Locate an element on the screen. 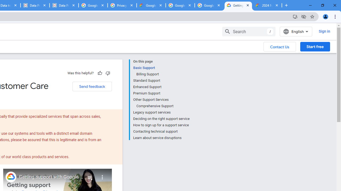  Contacting technical support is located at coordinates (161, 132).